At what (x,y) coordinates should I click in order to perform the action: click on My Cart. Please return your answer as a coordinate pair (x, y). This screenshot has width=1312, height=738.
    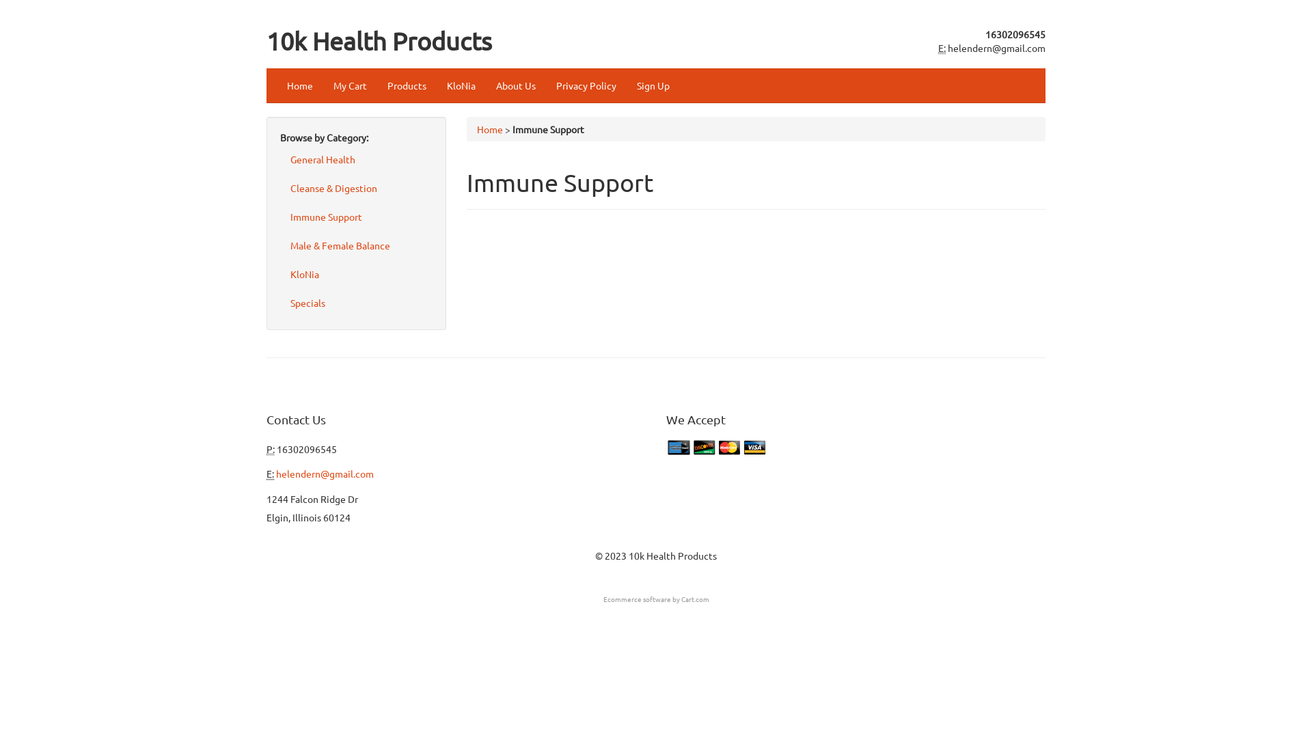
    Looking at the image, I should click on (350, 85).